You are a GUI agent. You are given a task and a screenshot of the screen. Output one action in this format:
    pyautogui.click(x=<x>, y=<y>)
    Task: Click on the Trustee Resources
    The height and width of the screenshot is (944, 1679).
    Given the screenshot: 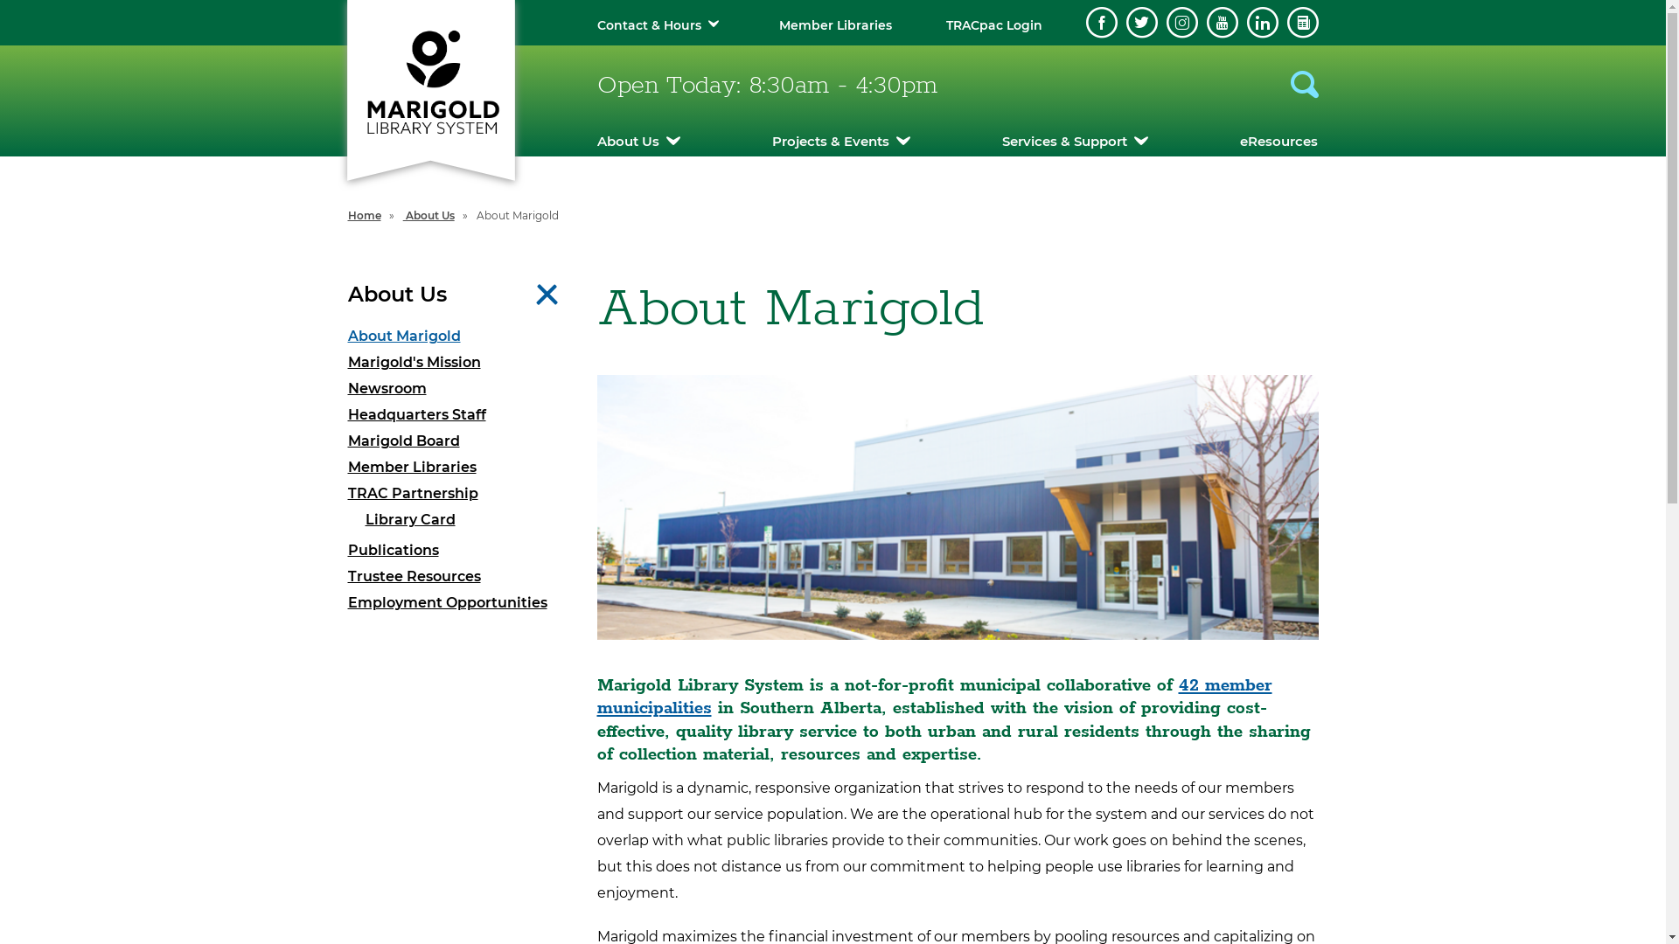 What is the action you would take?
    pyautogui.click(x=460, y=577)
    